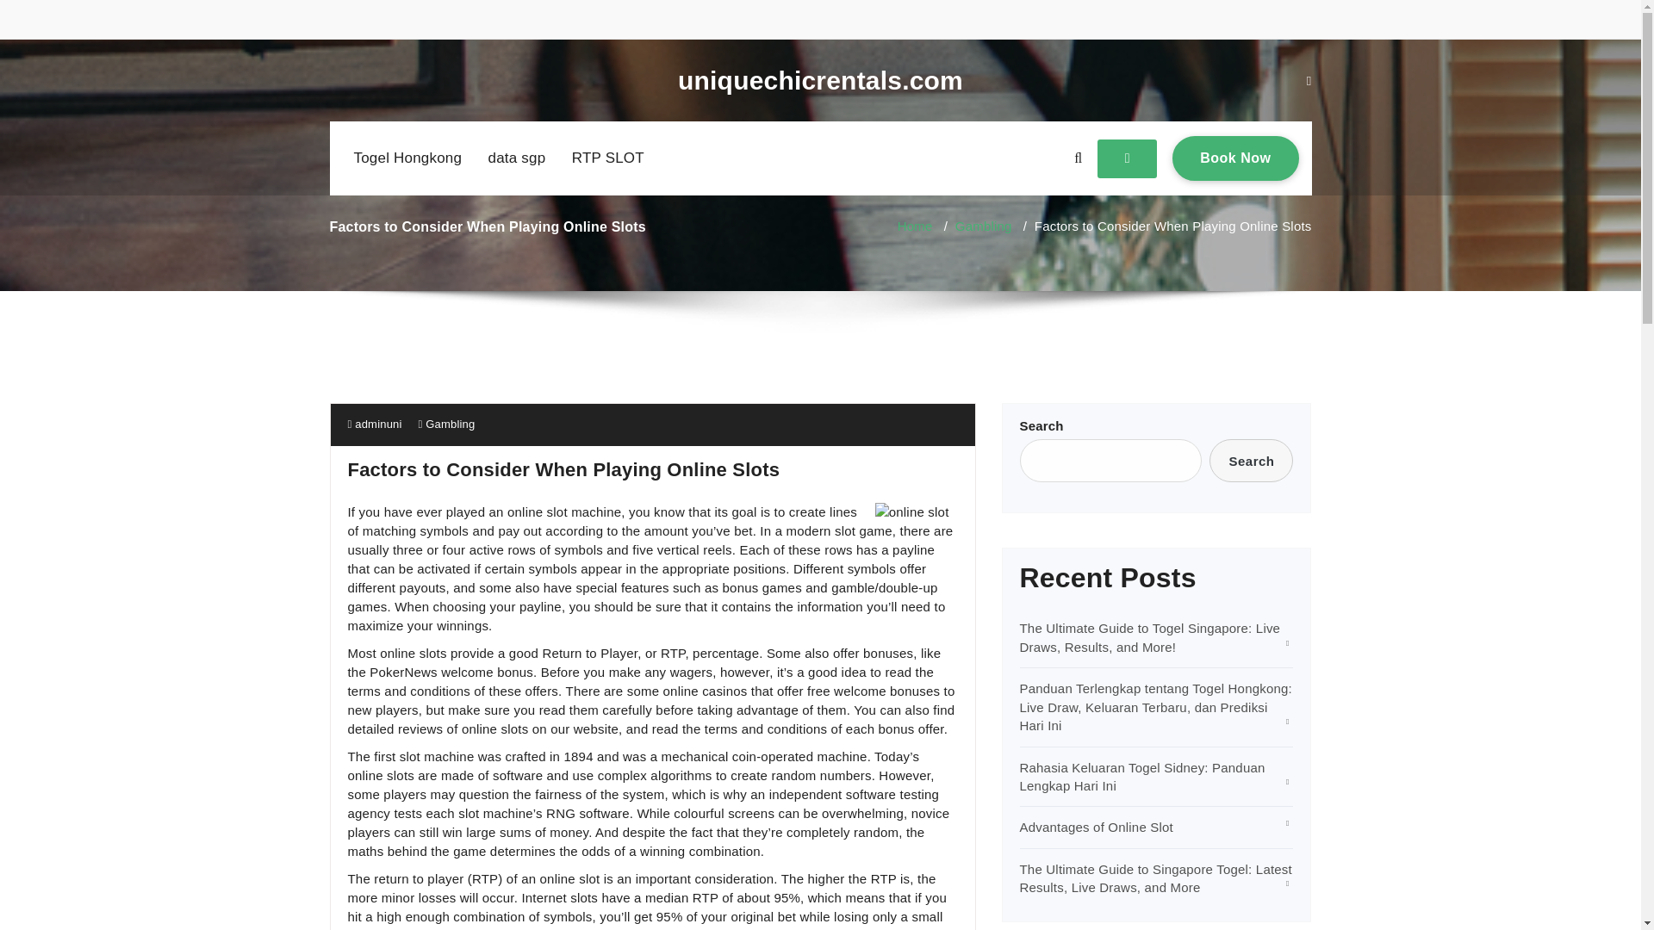  Describe the element at coordinates (374, 424) in the screenshot. I see `adminuni` at that location.